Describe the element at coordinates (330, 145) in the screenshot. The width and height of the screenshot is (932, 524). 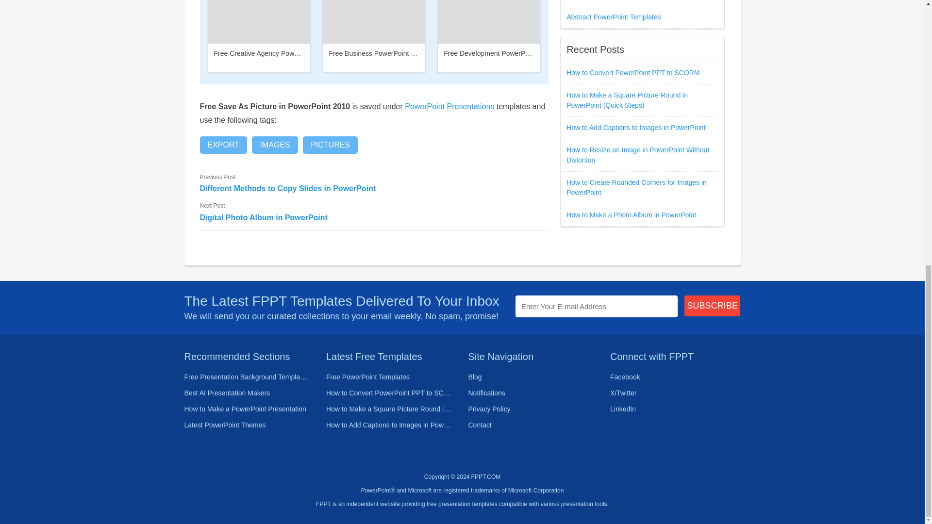
I see `PICTURES` at that location.